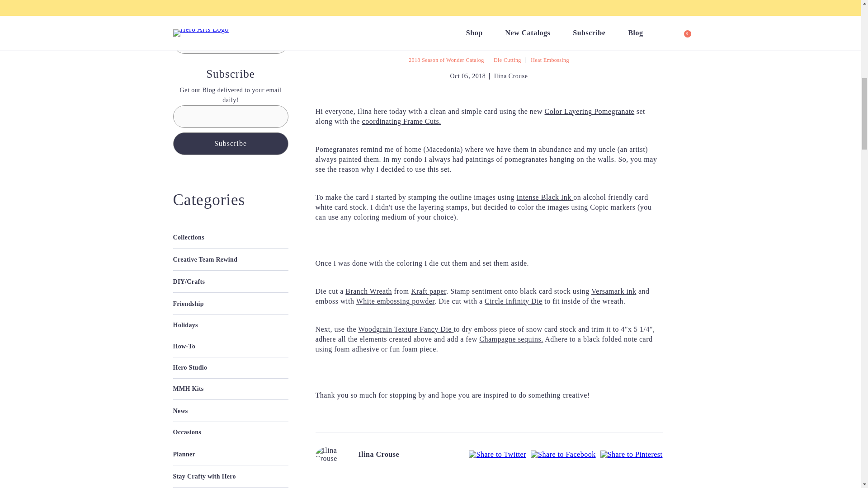 Image resolution: width=868 pixels, height=488 pixels. What do you see at coordinates (205, 259) in the screenshot?
I see `Hero Arts Blog tagged Creative Team Rewind` at bounding box center [205, 259].